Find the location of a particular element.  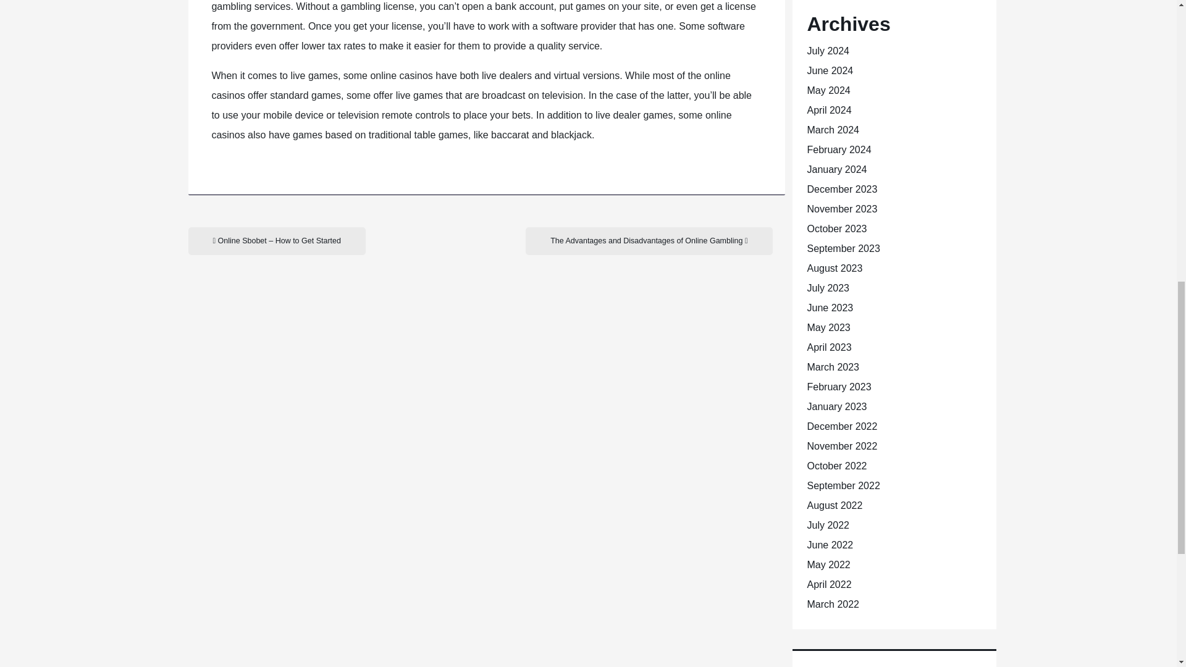

April 2024 is located at coordinates (829, 110).